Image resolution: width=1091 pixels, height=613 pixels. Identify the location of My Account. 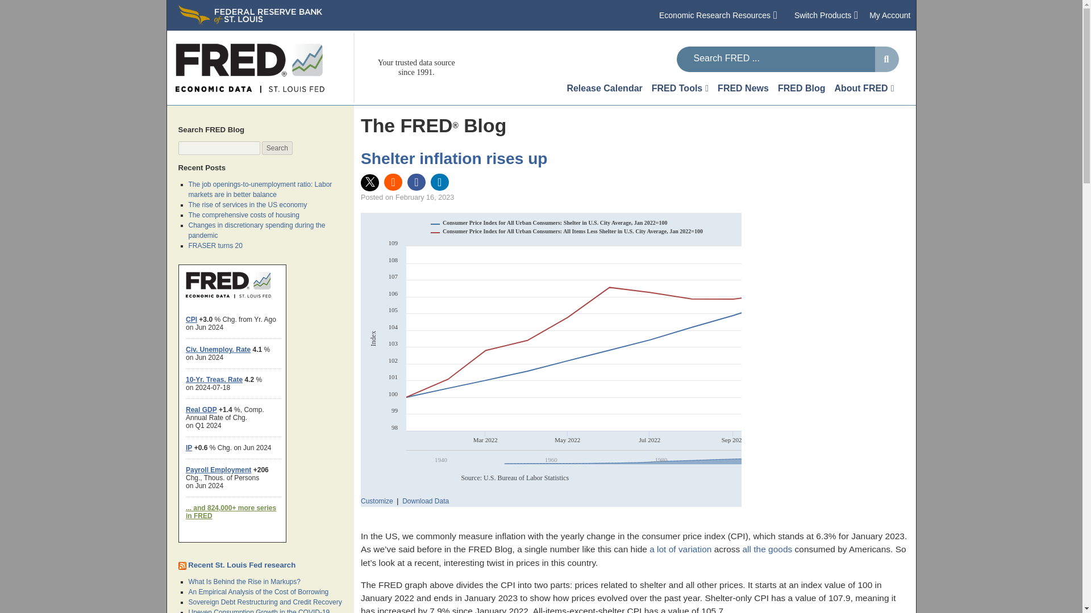
(890, 15).